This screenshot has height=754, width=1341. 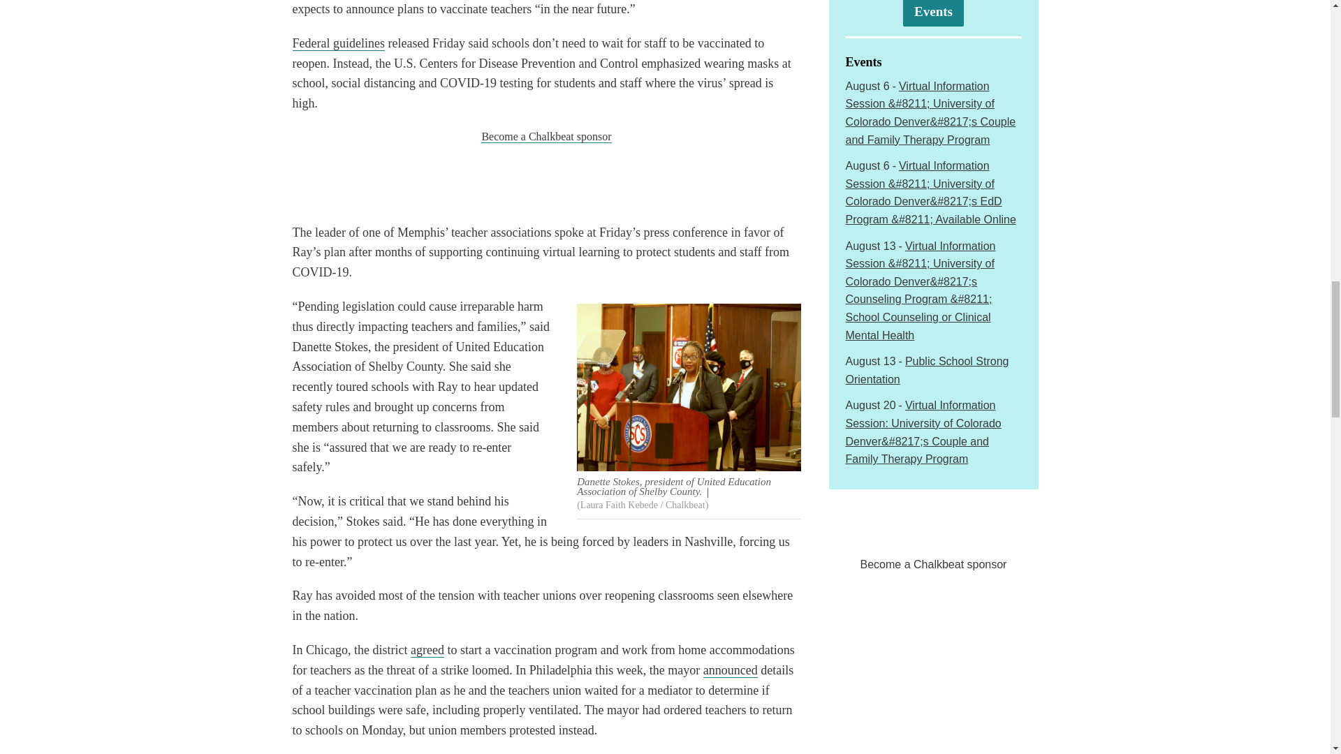 What do you see at coordinates (338, 43) in the screenshot?
I see `Federal guidelines` at bounding box center [338, 43].